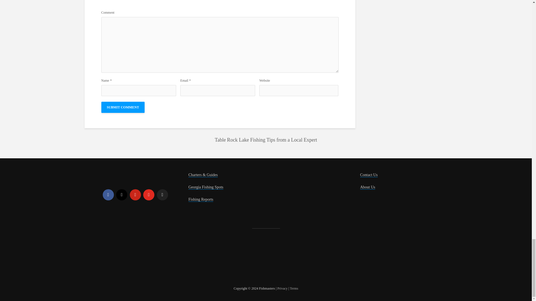 This screenshot has width=536, height=301. Describe the element at coordinates (149, 195) in the screenshot. I see `YouTube` at that location.